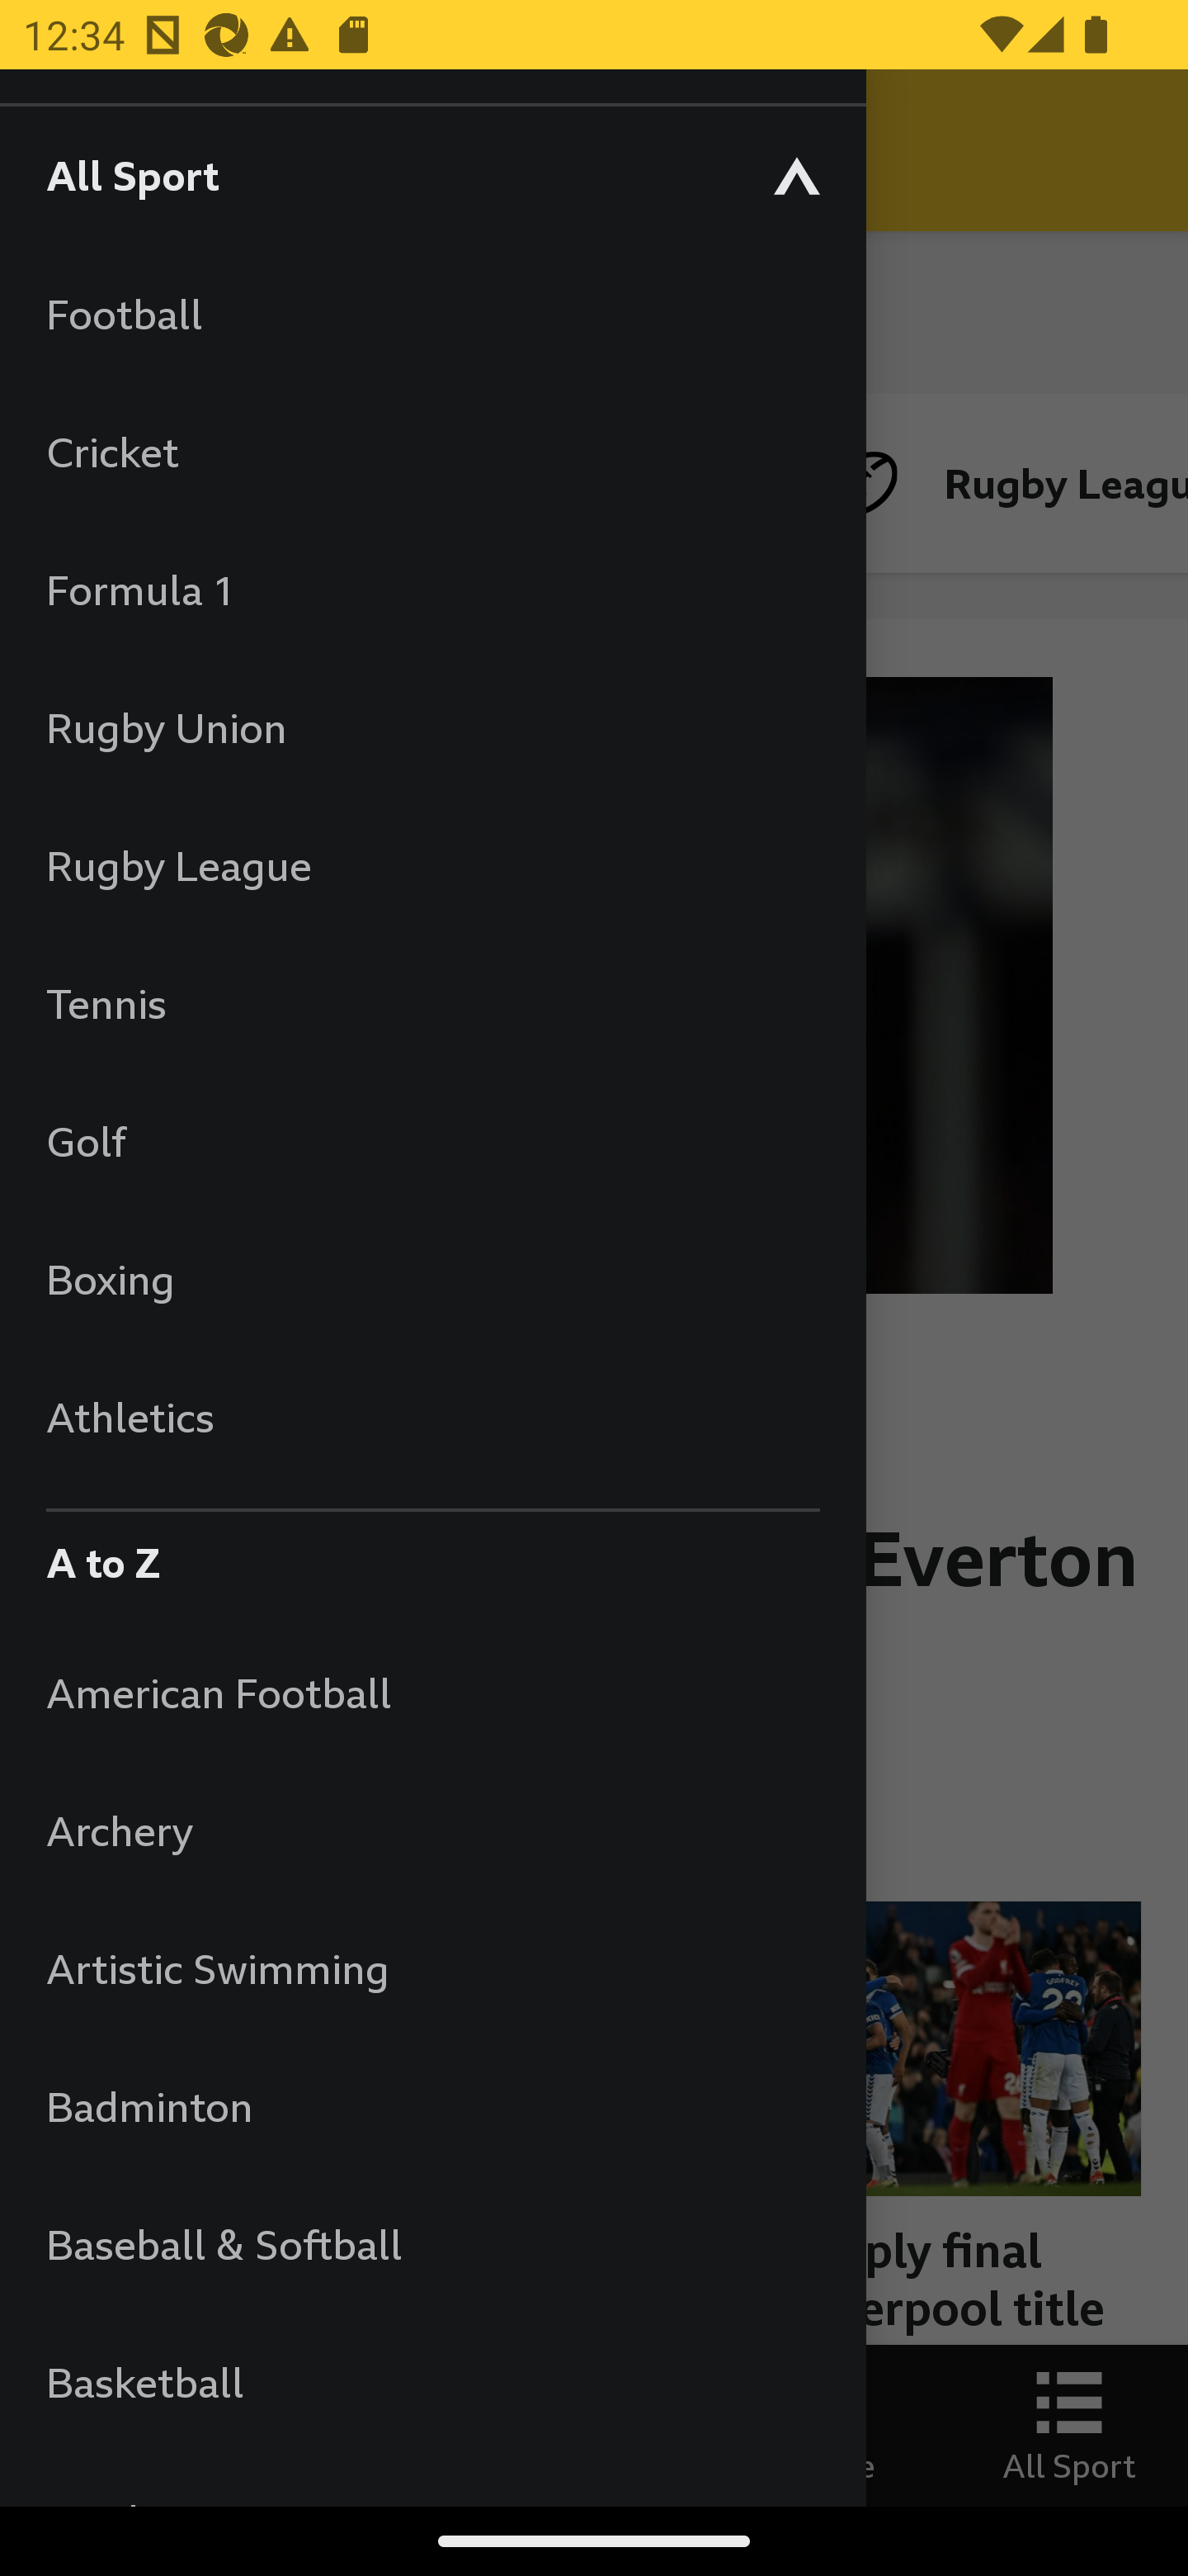 The image size is (1188, 2576). I want to click on Artistic Swimming, so click(432, 1968).